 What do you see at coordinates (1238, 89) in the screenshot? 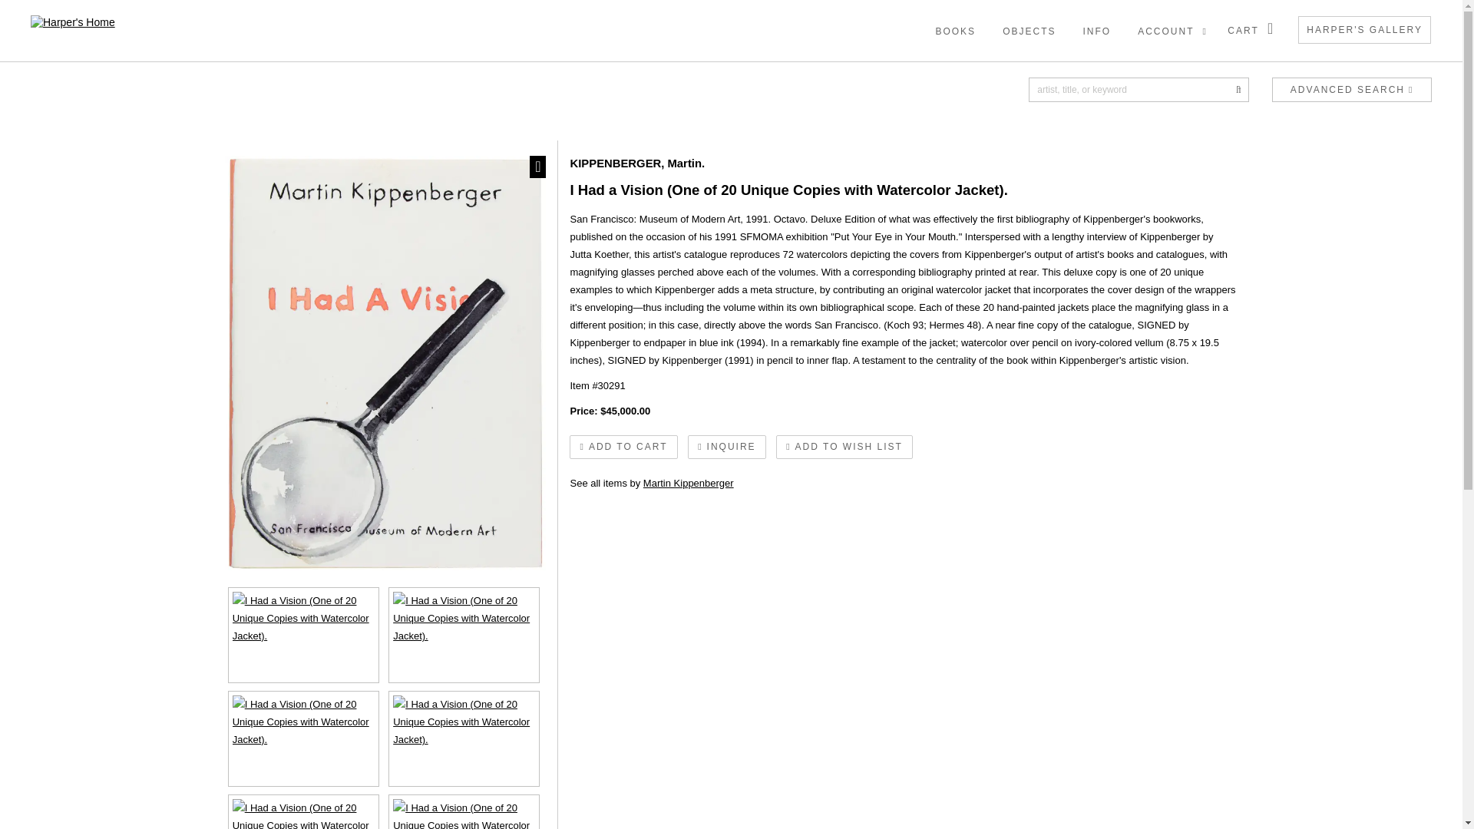
I see `OBJECTS` at bounding box center [1238, 89].